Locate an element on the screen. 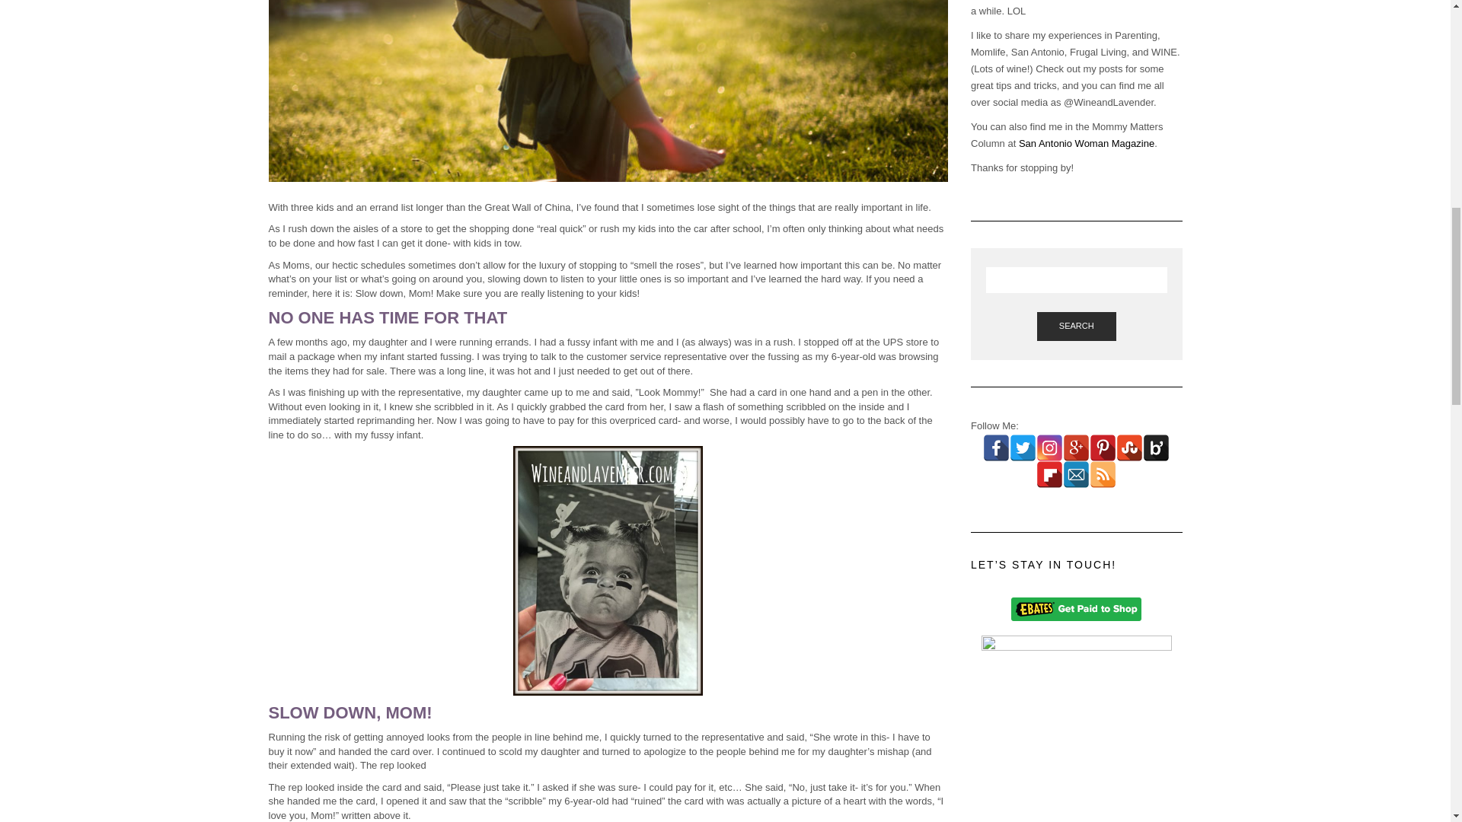  Facebook is located at coordinates (996, 448).